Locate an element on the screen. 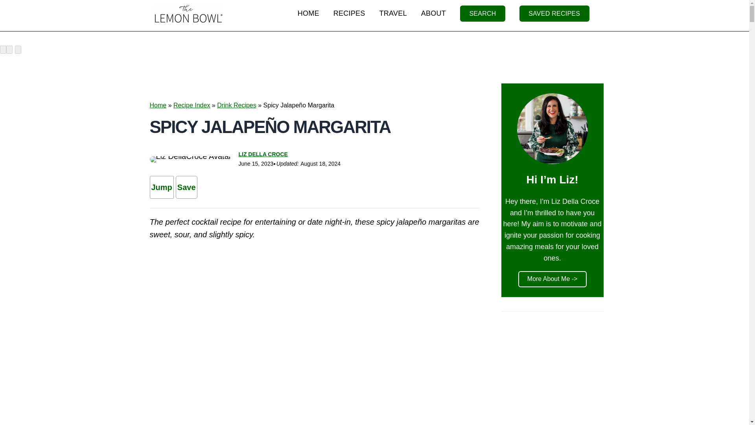 This screenshot has width=755, height=425. Save is located at coordinates (186, 187).